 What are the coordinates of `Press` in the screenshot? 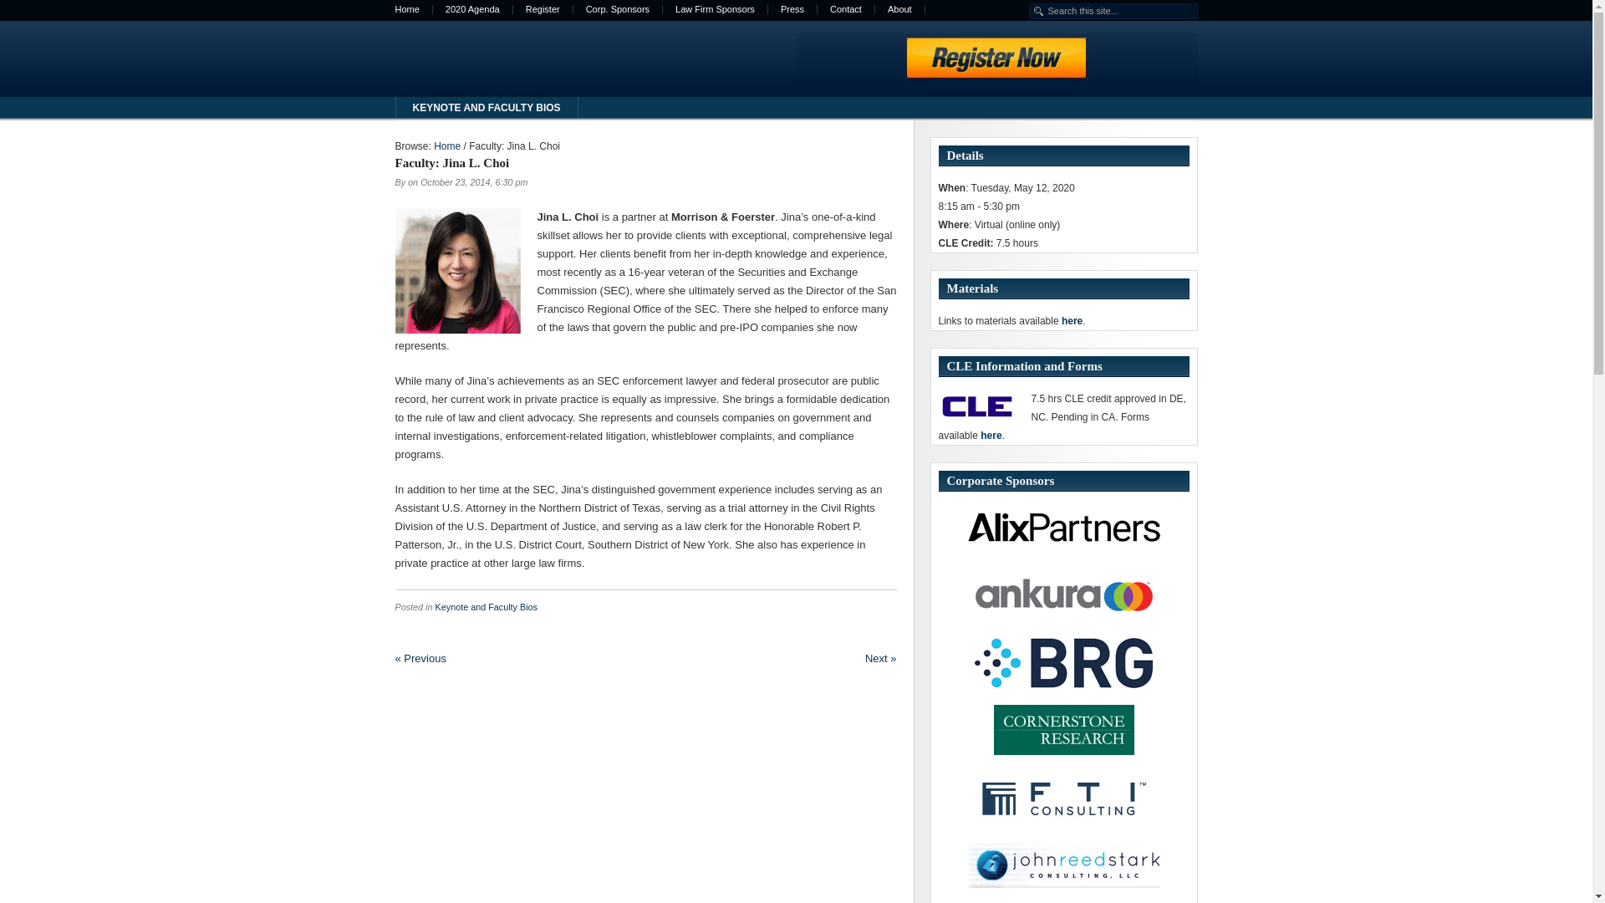 It's located at (792, 10).